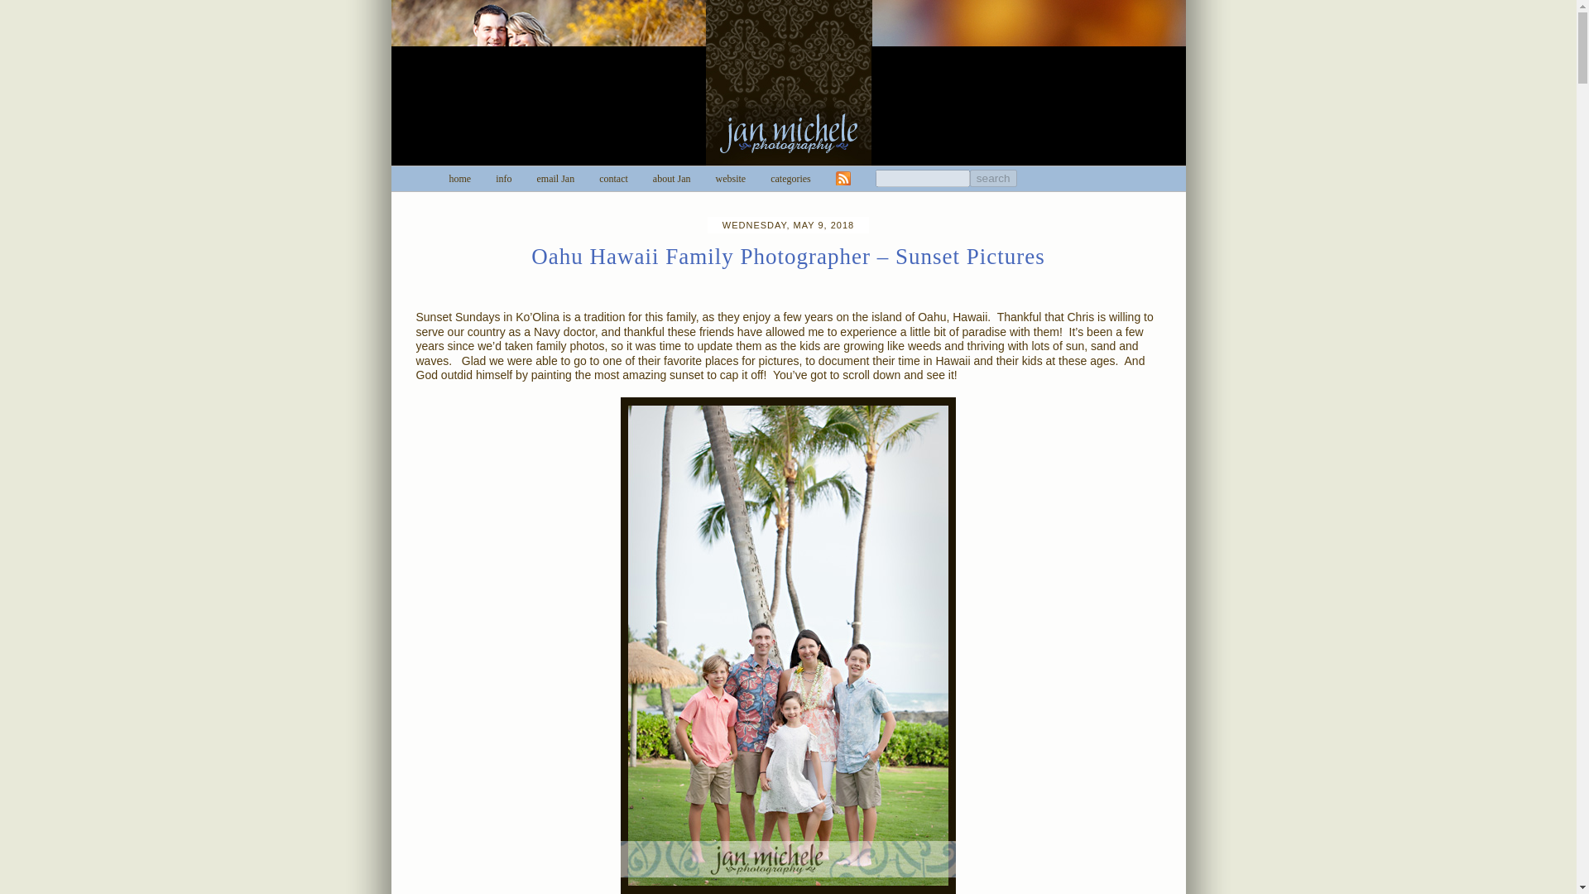 This screenshot has height=894, width=1589. I want to click on about Jan, so click(672, 179).